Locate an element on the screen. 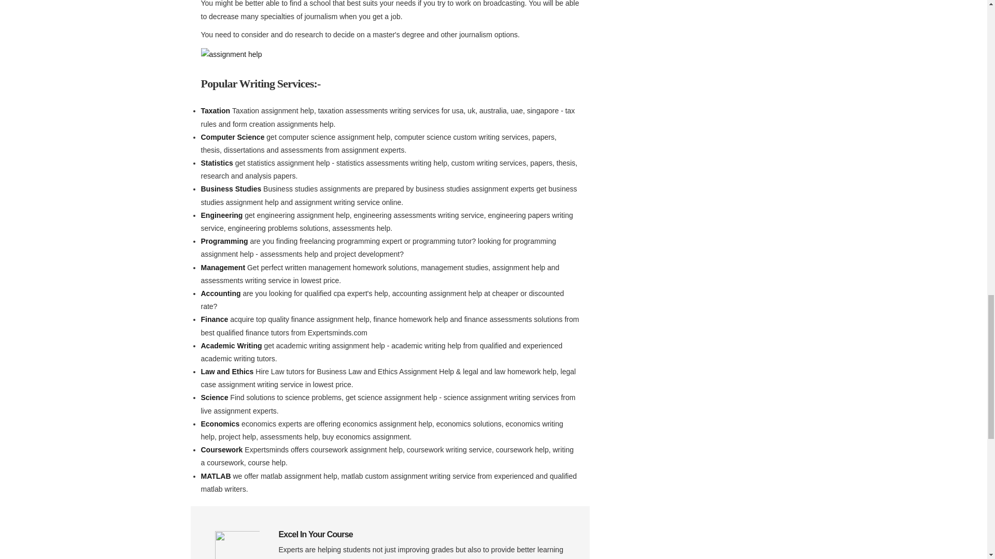  Statistics is located at coordinates (218, 163).